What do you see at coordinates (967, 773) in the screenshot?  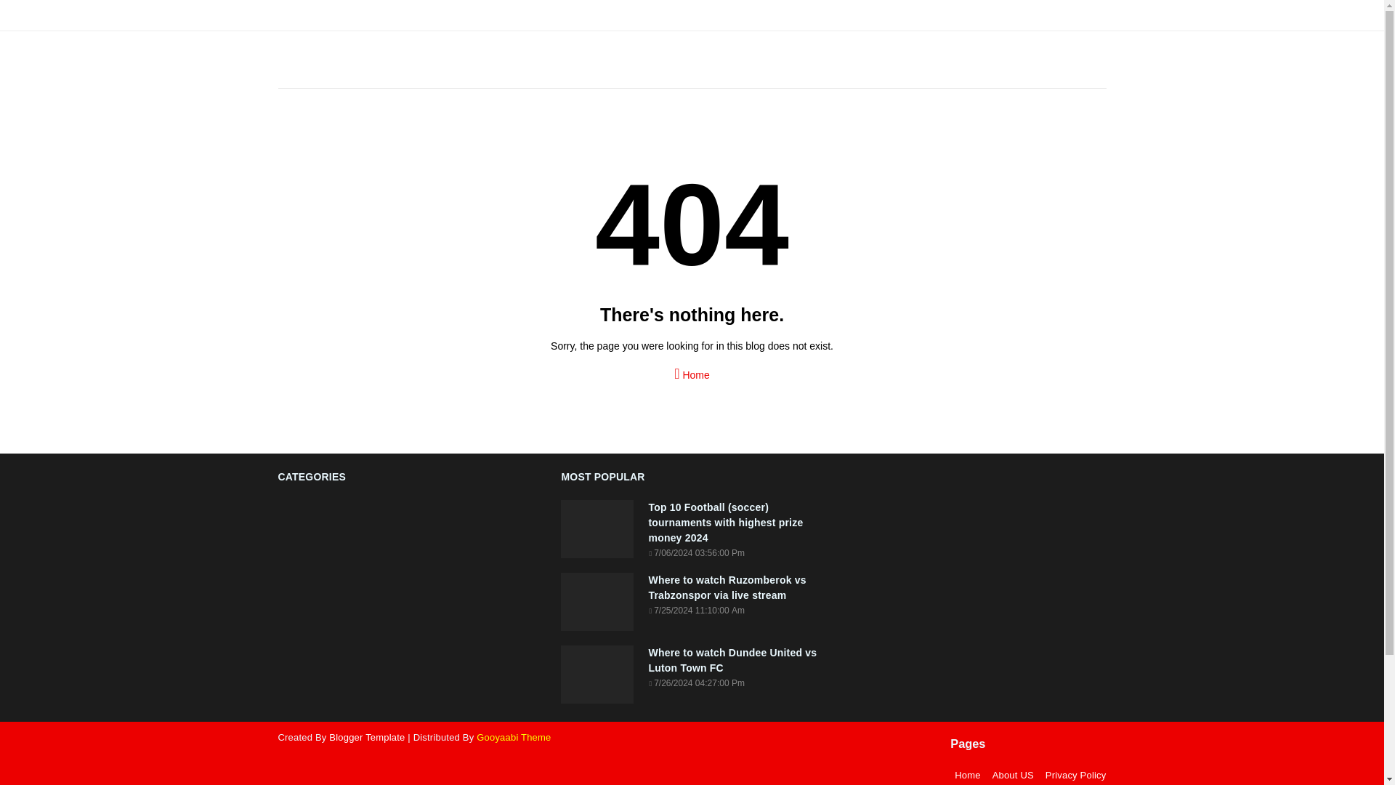 I see `Home` at bounding box center [967, 773].